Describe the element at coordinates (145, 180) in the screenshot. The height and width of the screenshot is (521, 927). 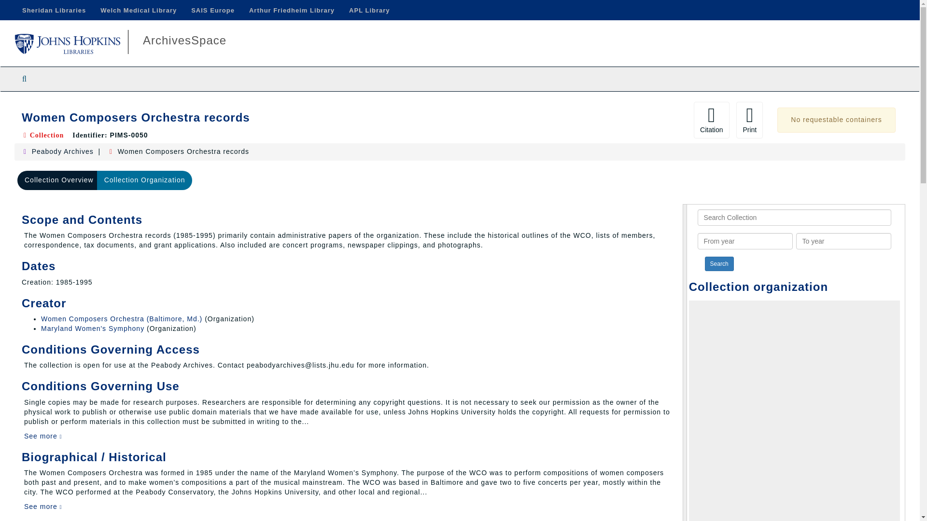
I see `Collection Organization` at that location.